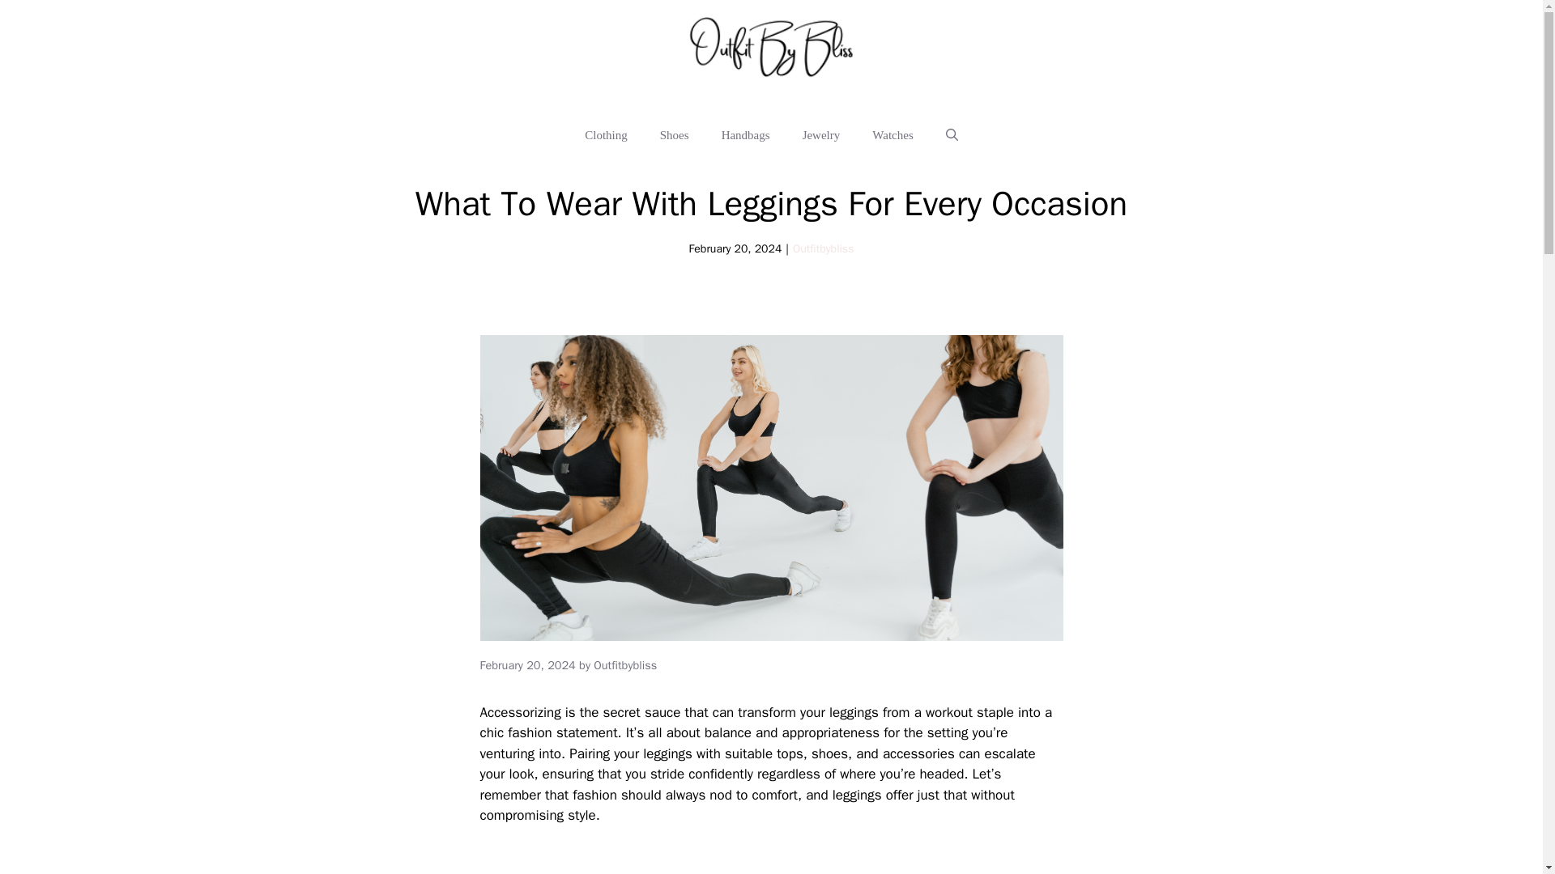 This screenshot has height=874, width=1555. I want to click on Advertisement, so click(786, 860).